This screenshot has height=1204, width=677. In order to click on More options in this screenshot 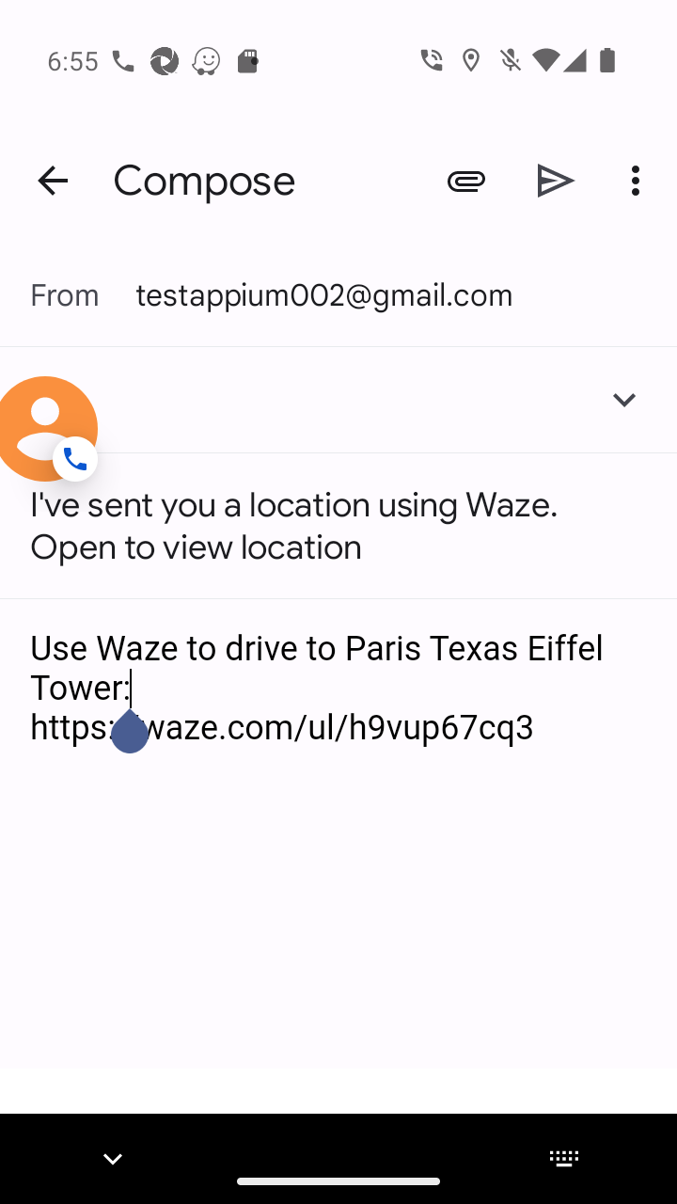, I will do `click(639, 181)`.